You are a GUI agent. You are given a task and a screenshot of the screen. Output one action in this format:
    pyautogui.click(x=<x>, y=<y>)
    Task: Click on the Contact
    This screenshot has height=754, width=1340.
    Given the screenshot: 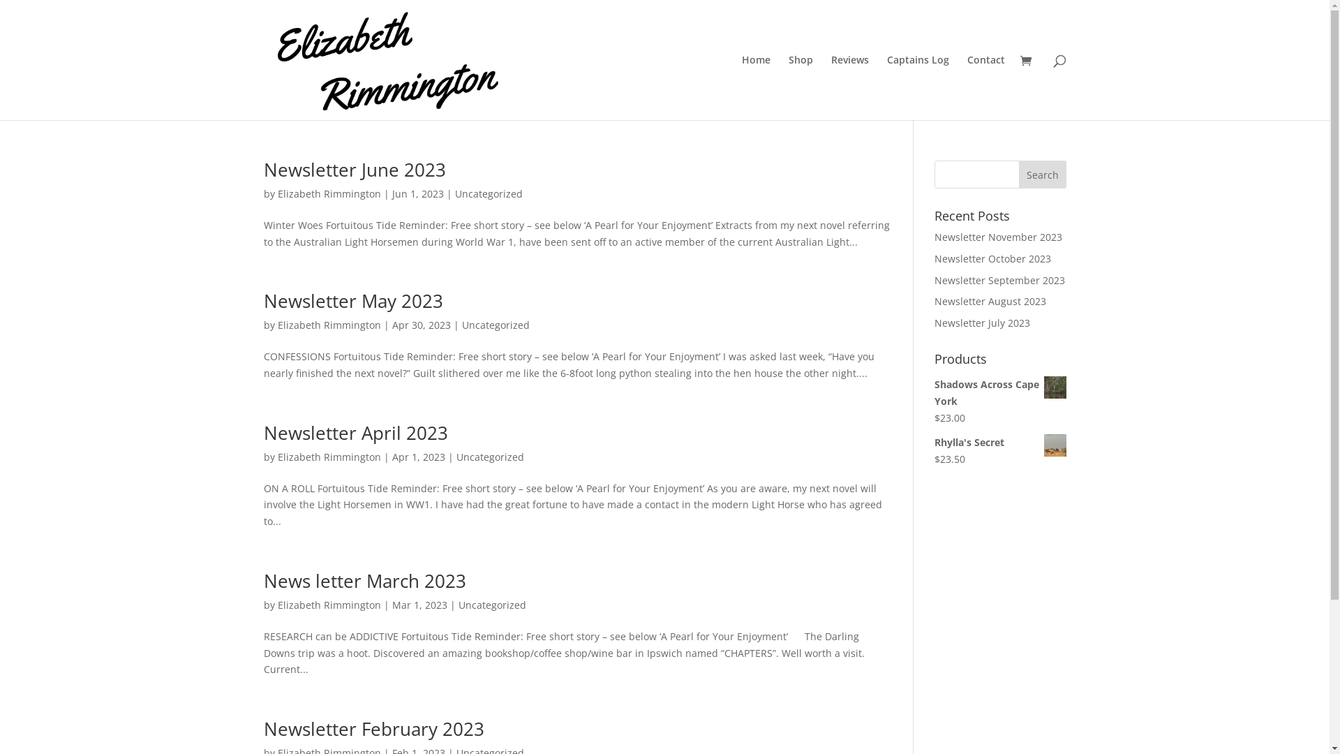 What is the action you would take?
    pyautogui.click(x=986, y=88)
    